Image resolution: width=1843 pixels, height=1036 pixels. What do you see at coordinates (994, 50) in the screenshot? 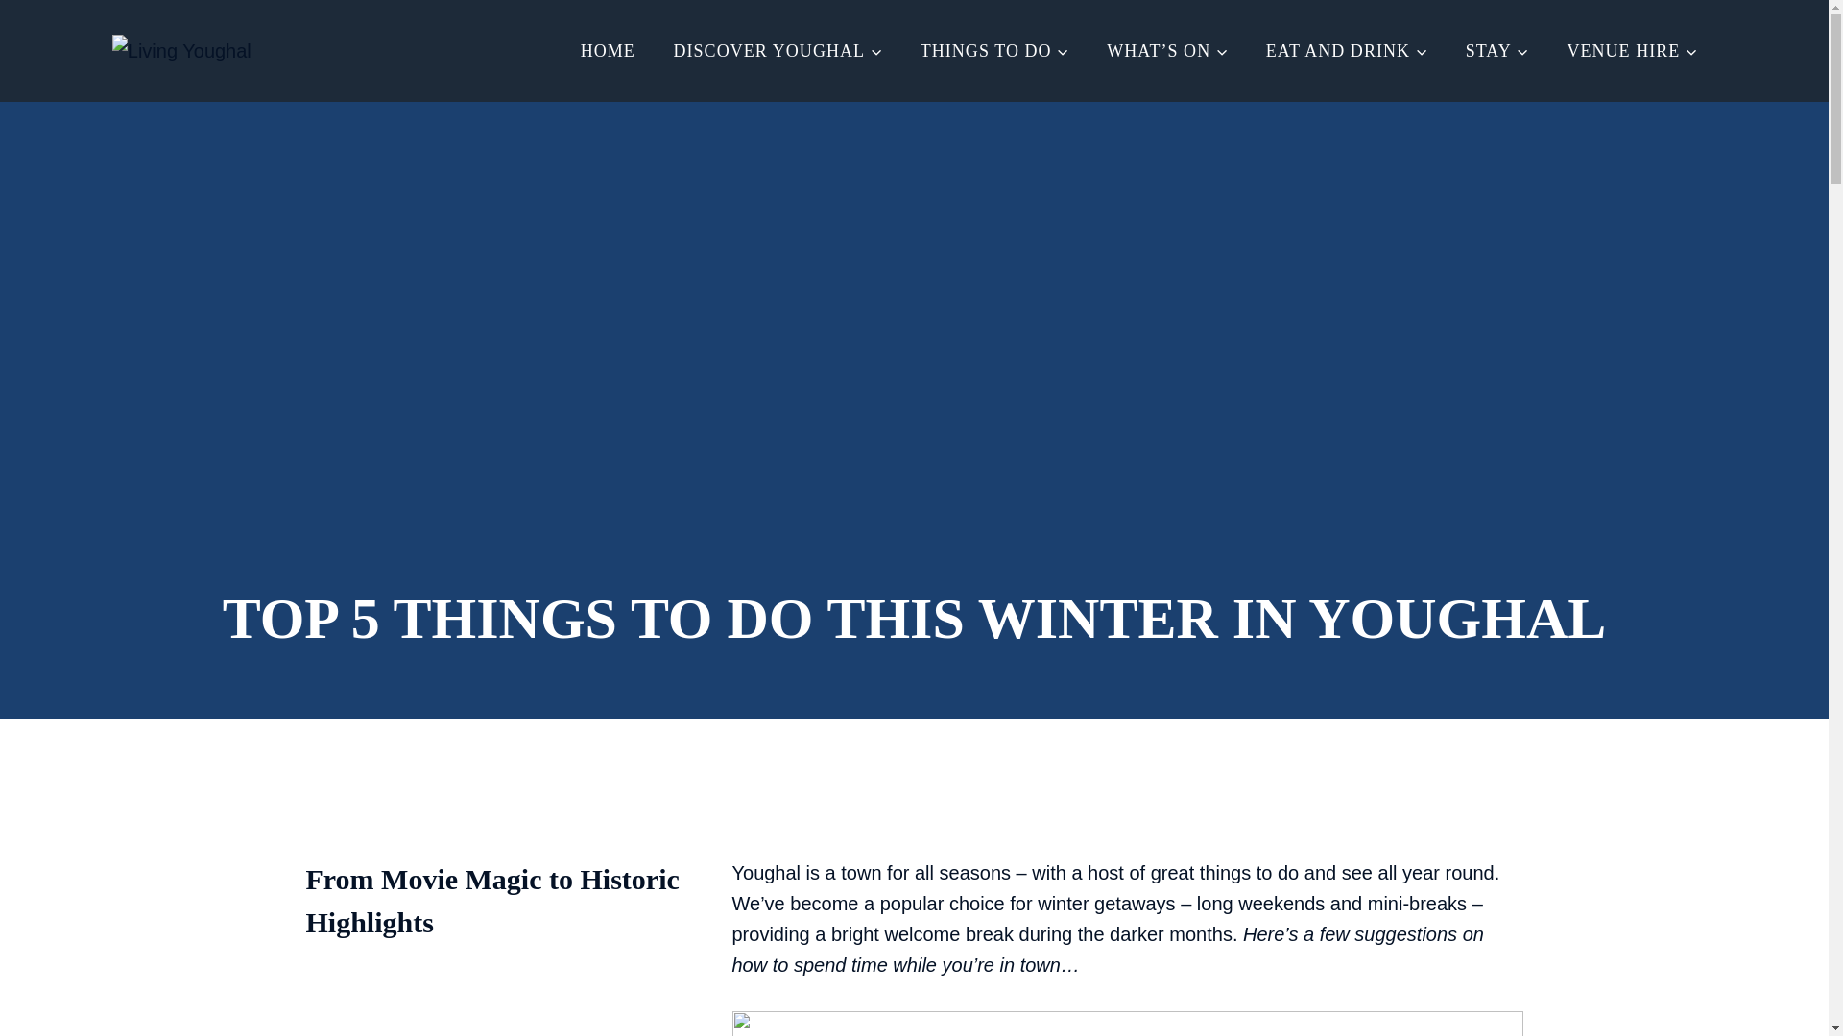
I see `Things to Do` at bounding box center [994, 50].